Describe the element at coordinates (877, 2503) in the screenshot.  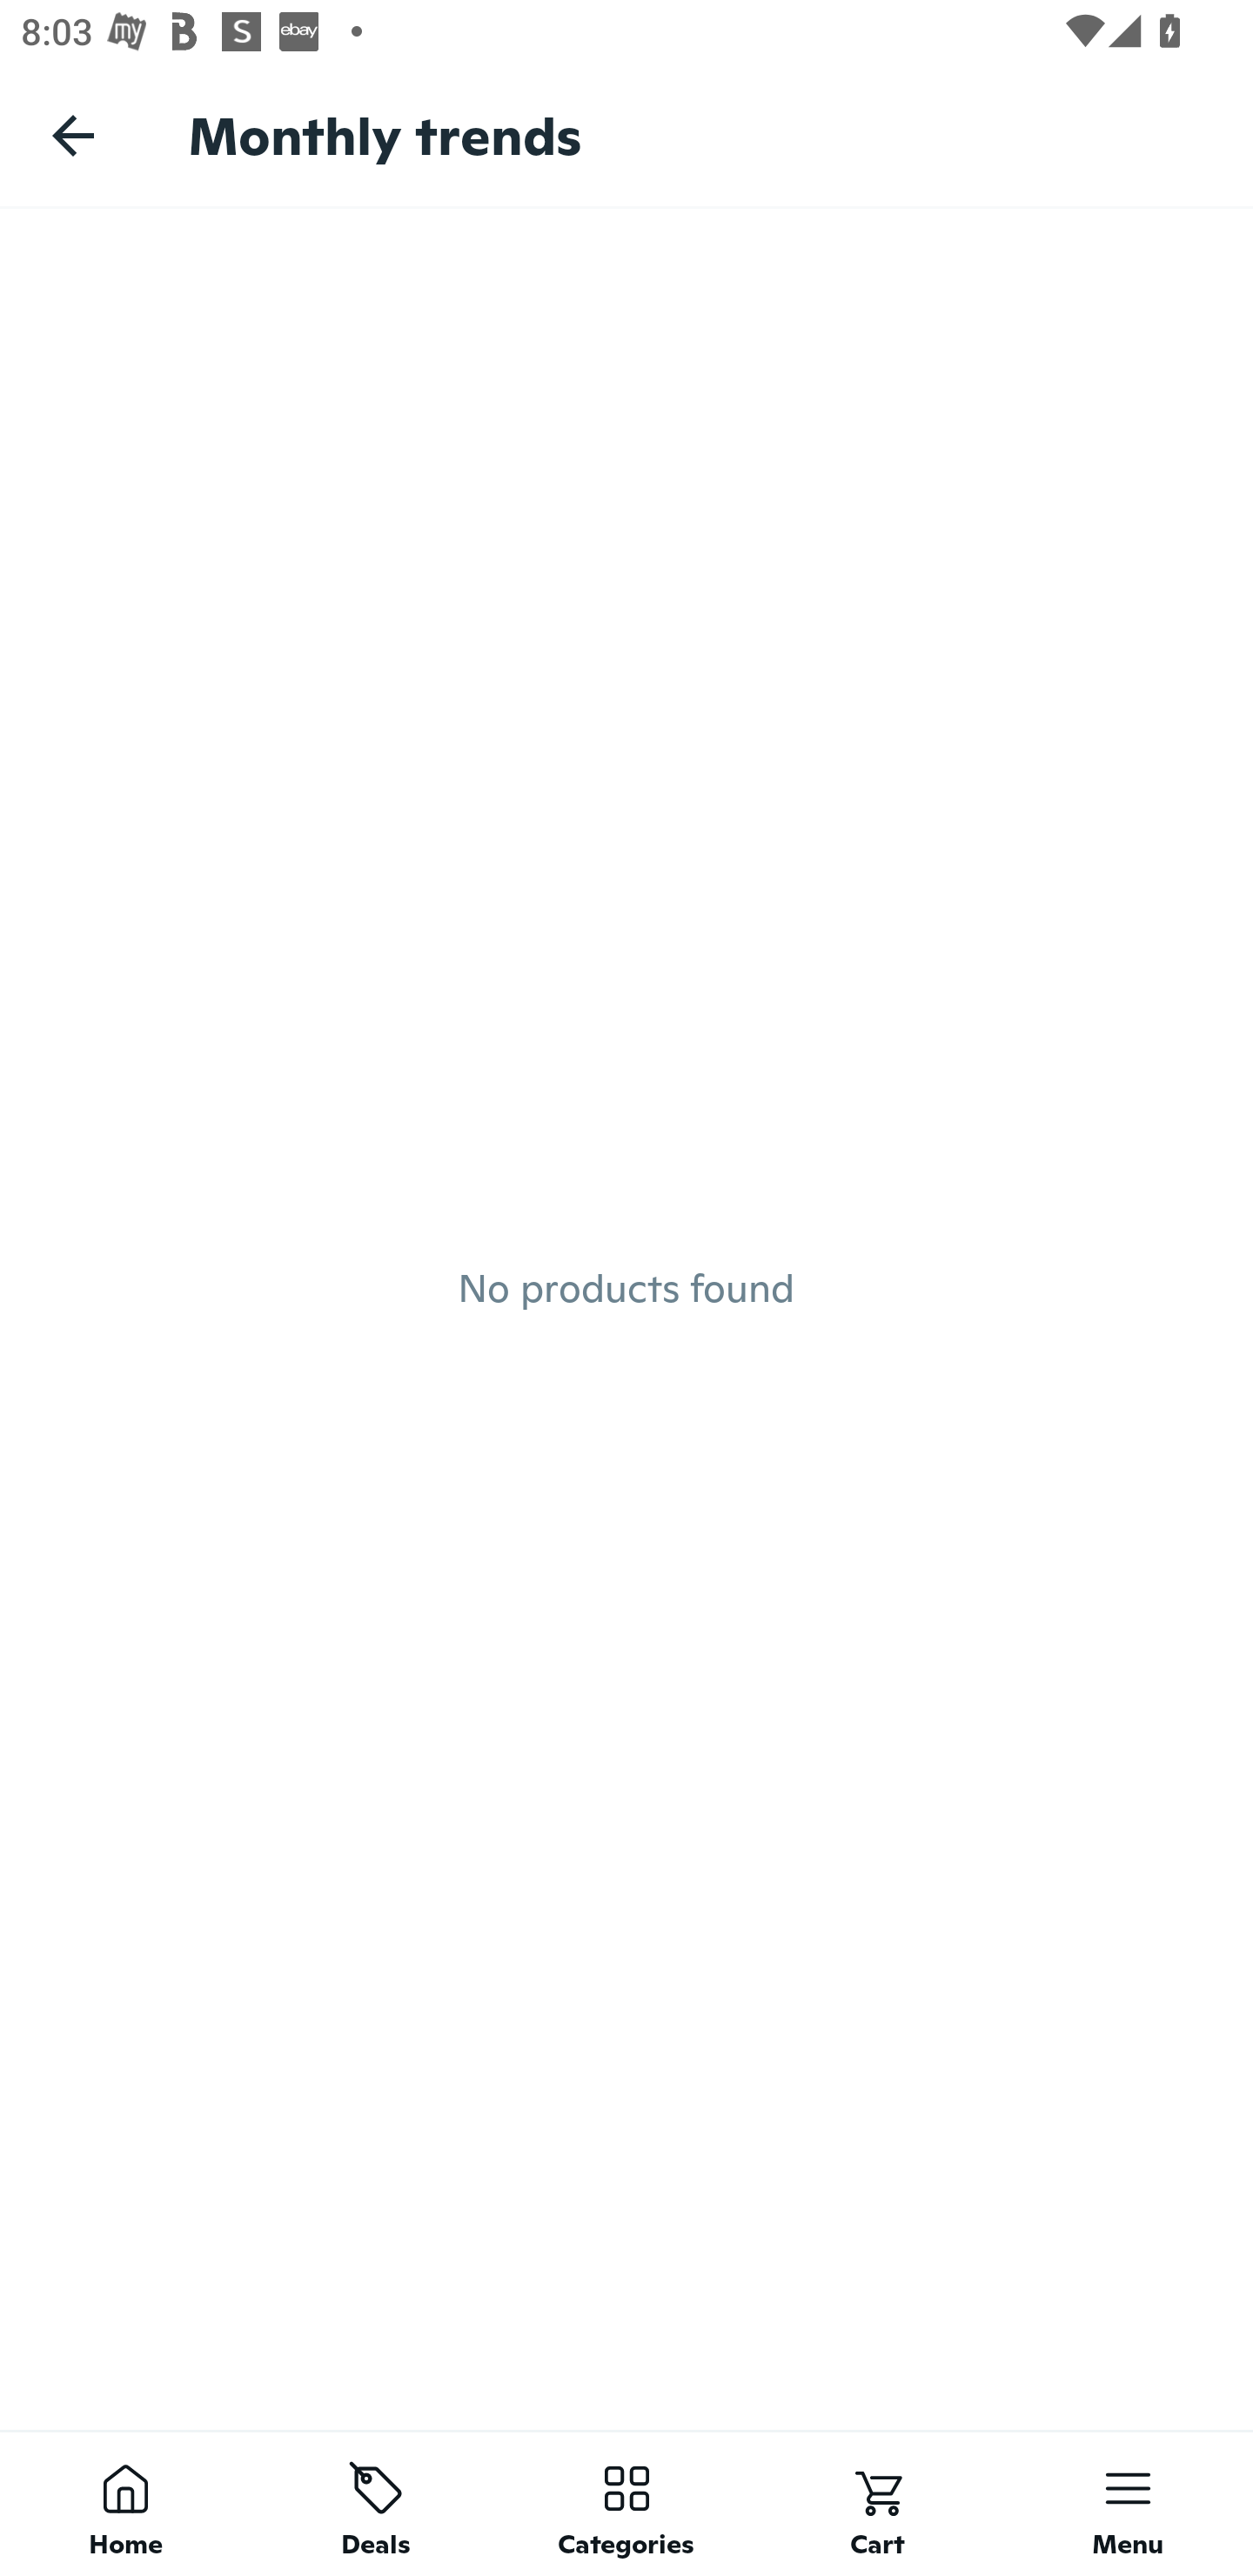
I see `Cart` at that location.